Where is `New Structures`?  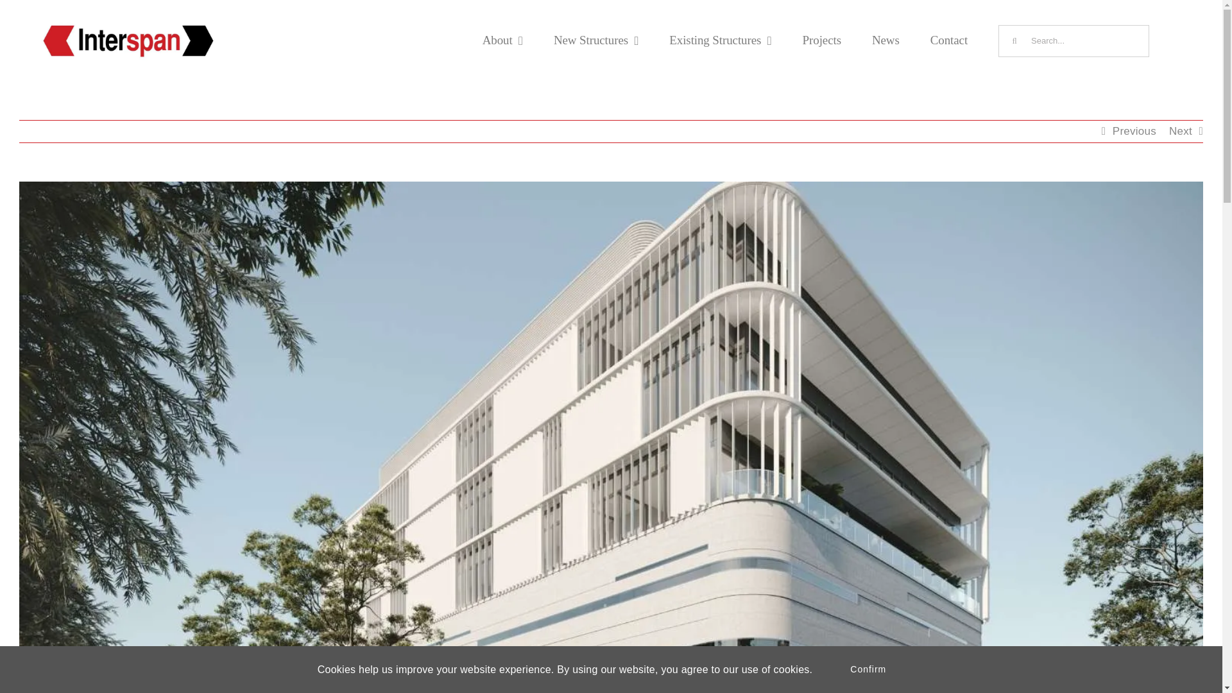
New Structures is located at coordinates (595, 40).